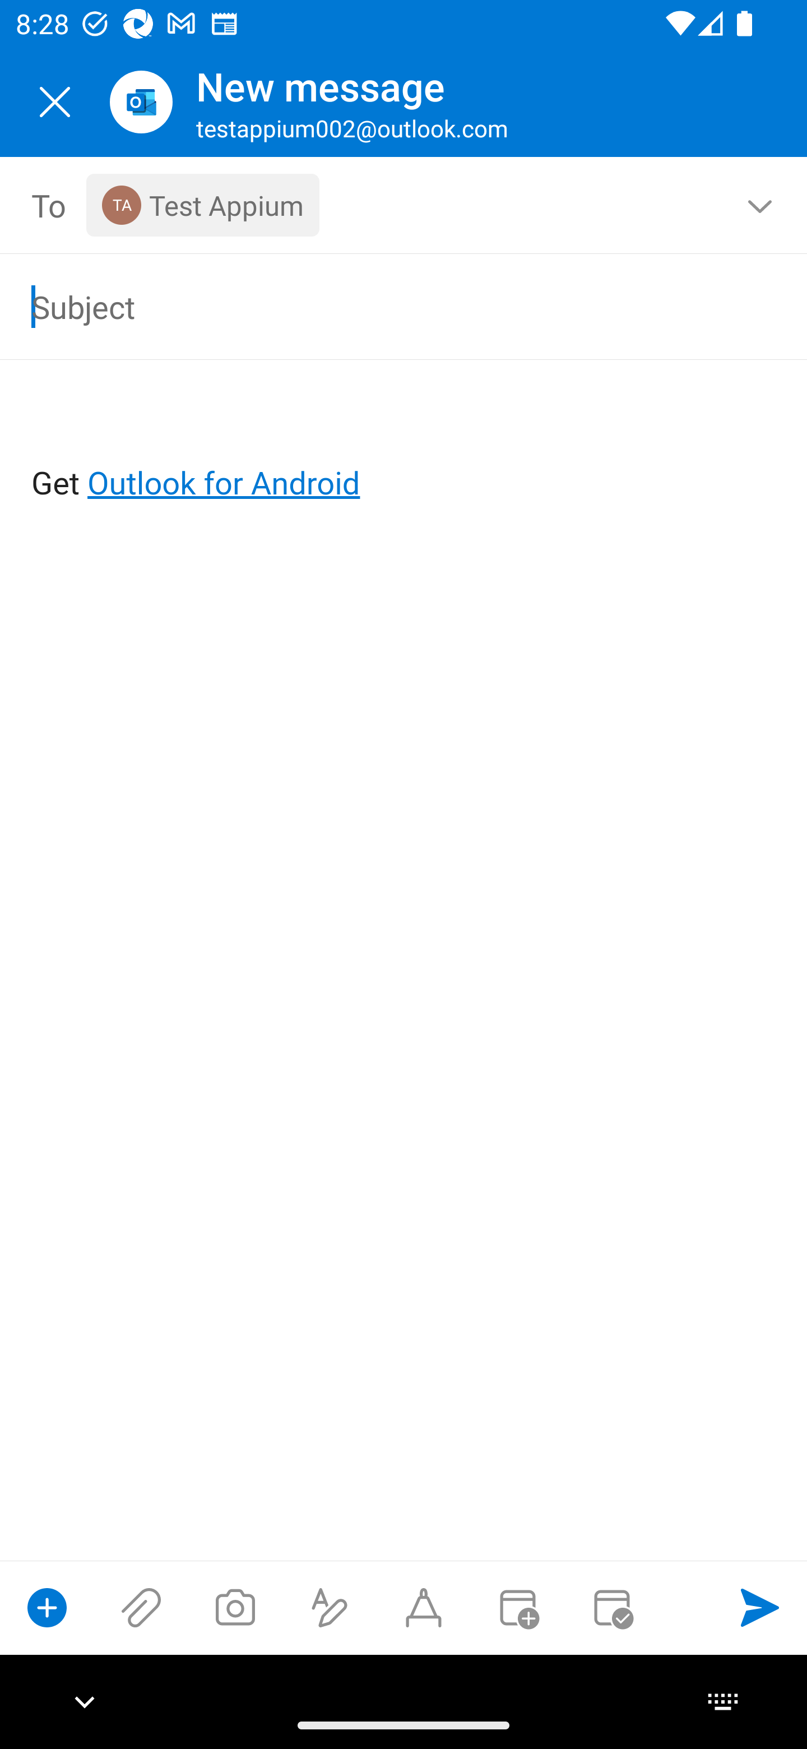  What do you see at coordinates (405, 446) in the screenshot?
I see `

Get Outlook for Android` at bounding box center [405, 446].